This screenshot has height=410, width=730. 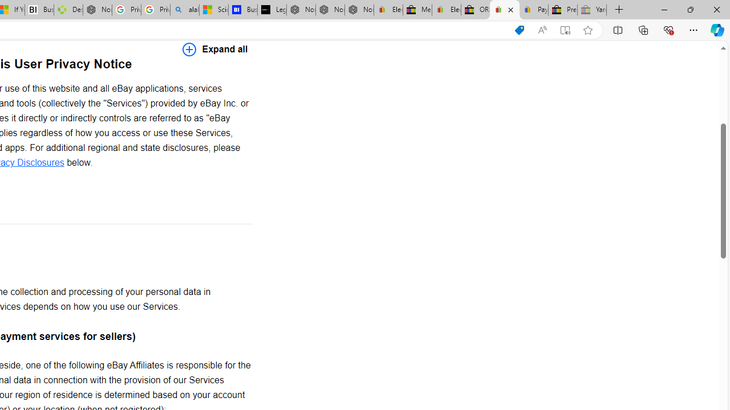 I want to click on Descarga Driver Updater, so click(x=68, y=10).